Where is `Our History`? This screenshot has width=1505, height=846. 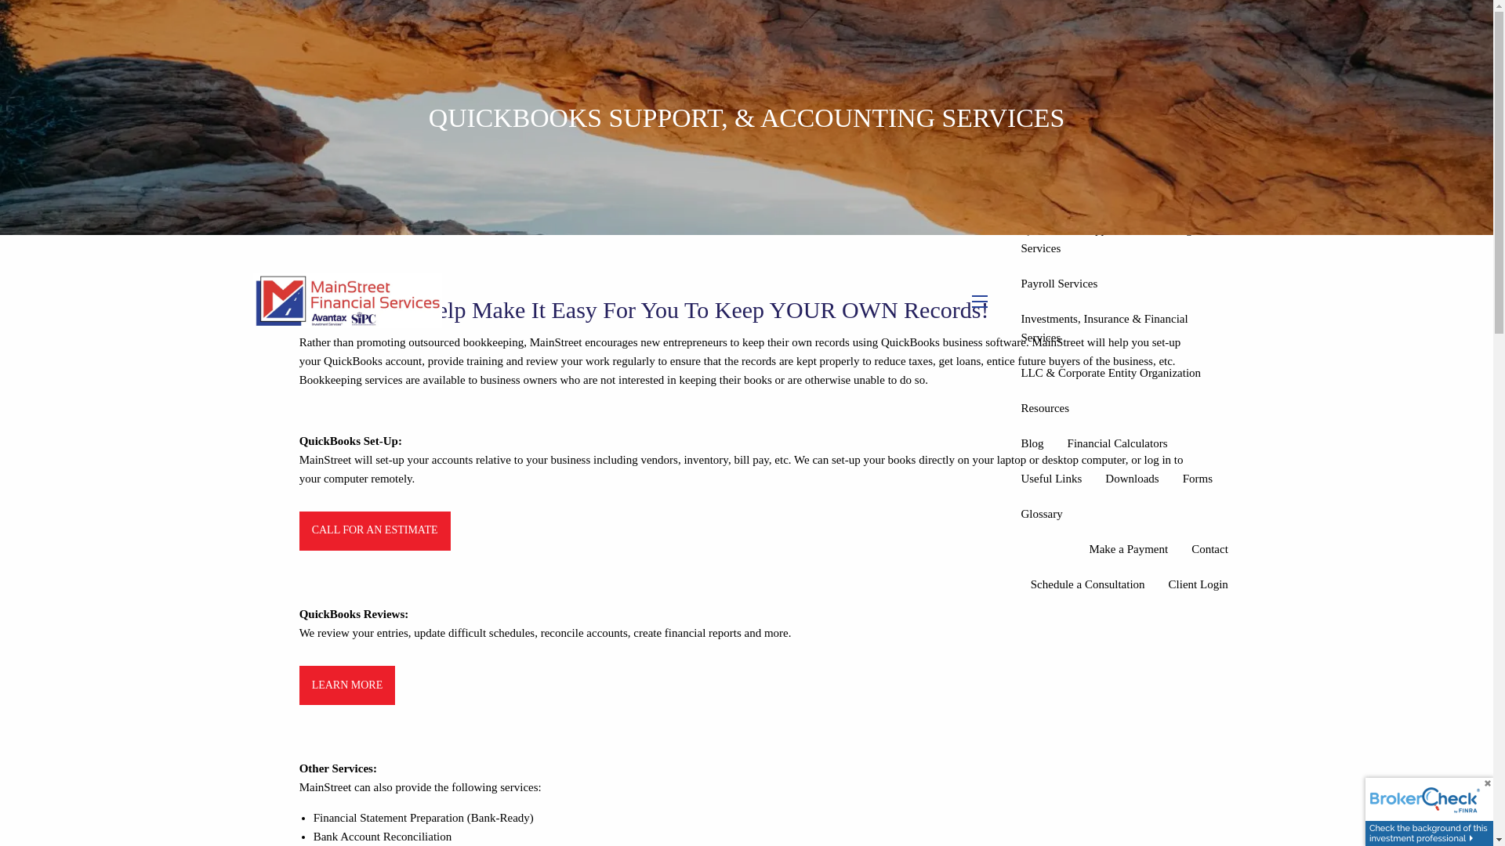
Our History is located at coordinates (1048, 88).